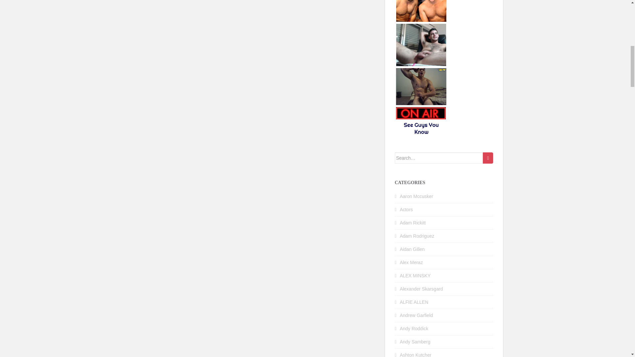 The height and width of the screenshot is (357, 635). What do you see at coordinates (439, 158) in the screenshot?
I see `Search for:` at bounding box center [439, 158].